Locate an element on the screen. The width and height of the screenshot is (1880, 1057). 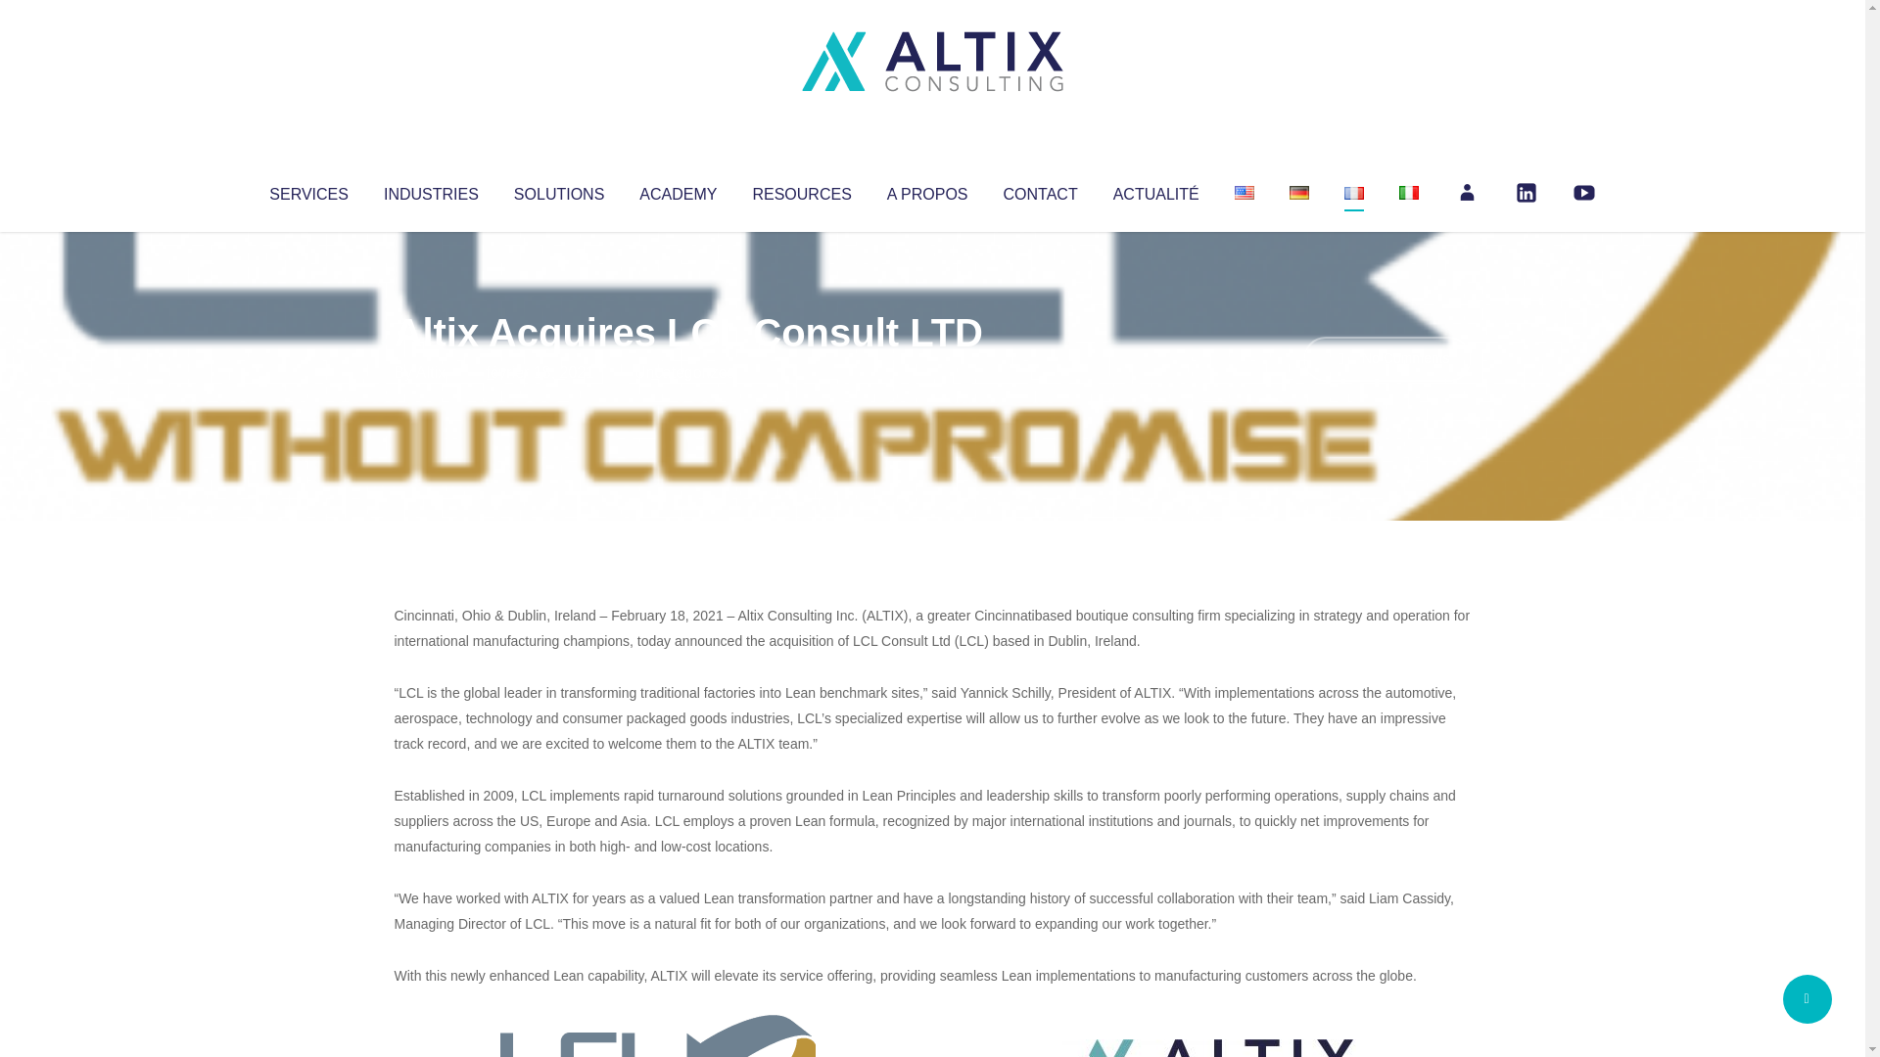
ACADEMY is located at coordinates (678, 190).